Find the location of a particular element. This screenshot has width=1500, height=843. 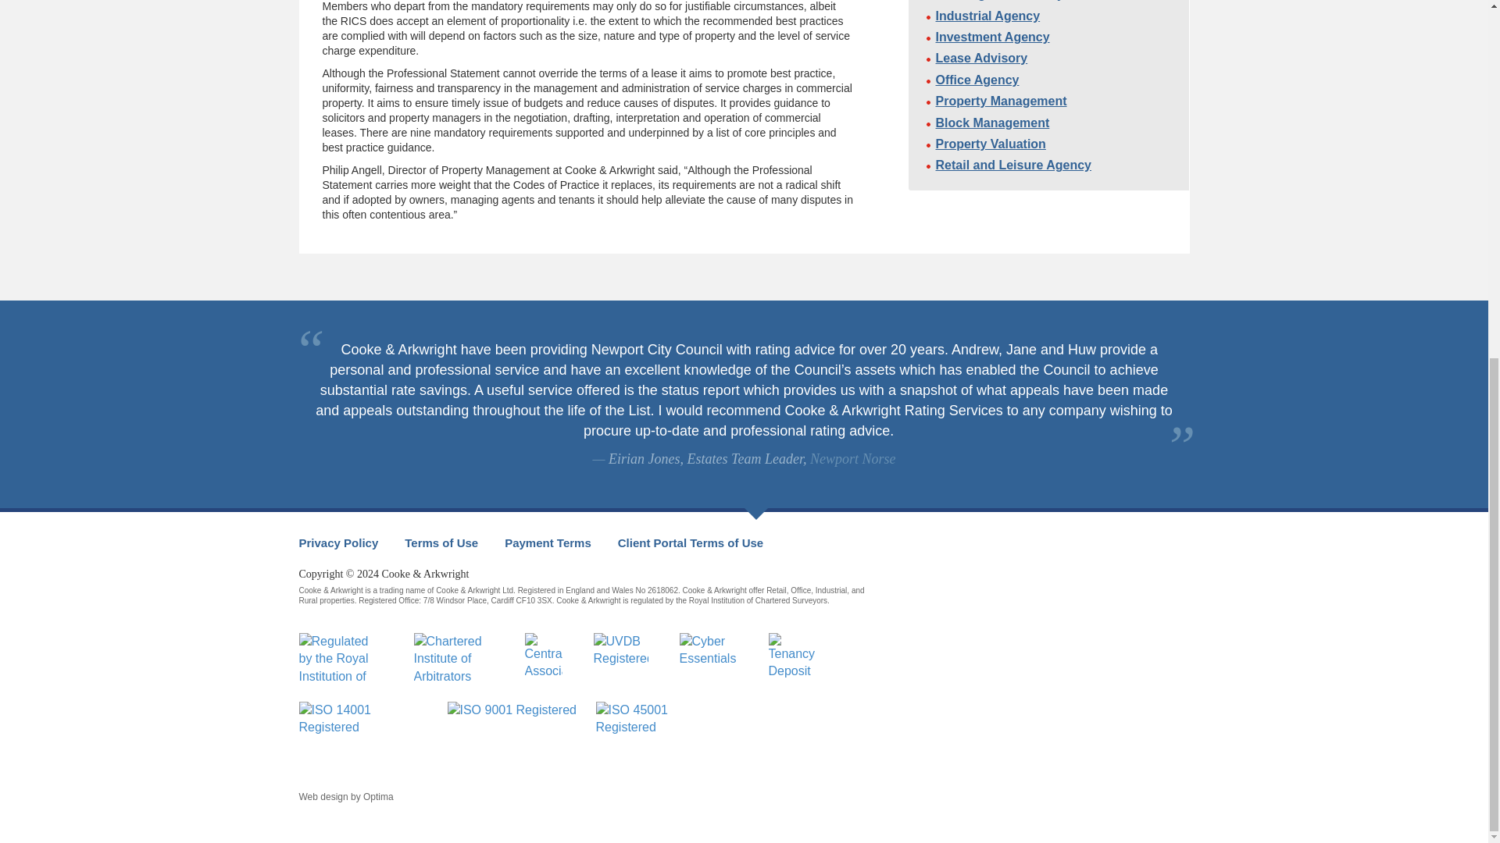

ISO 9001 Registered is located at coordinates (512, 732).